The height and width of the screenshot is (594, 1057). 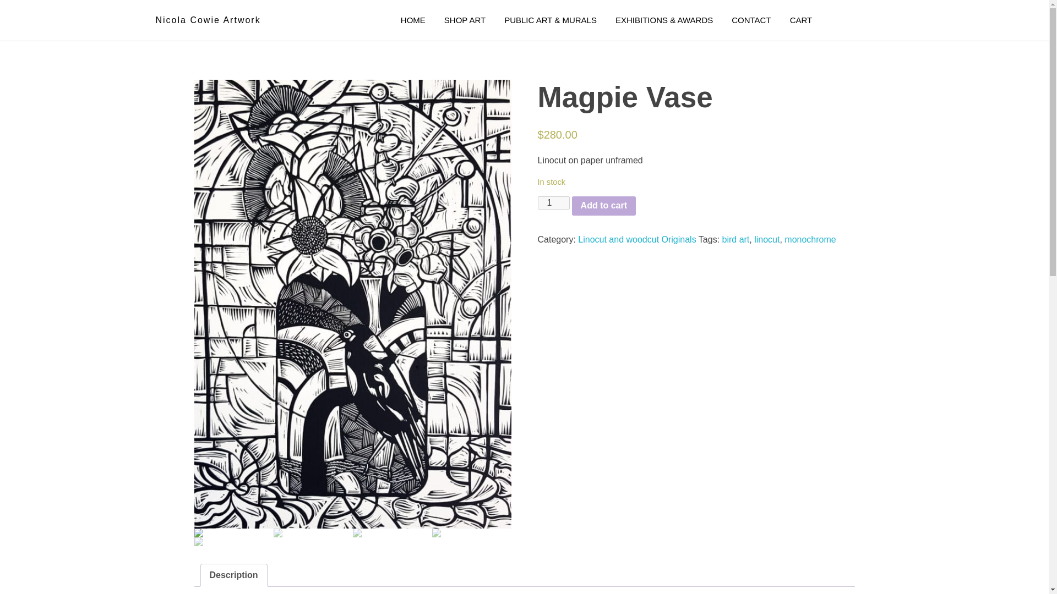 What do you see at coordinates (233, 575) in the screenshot?
I see `Description` at bounding box center [233, 575].